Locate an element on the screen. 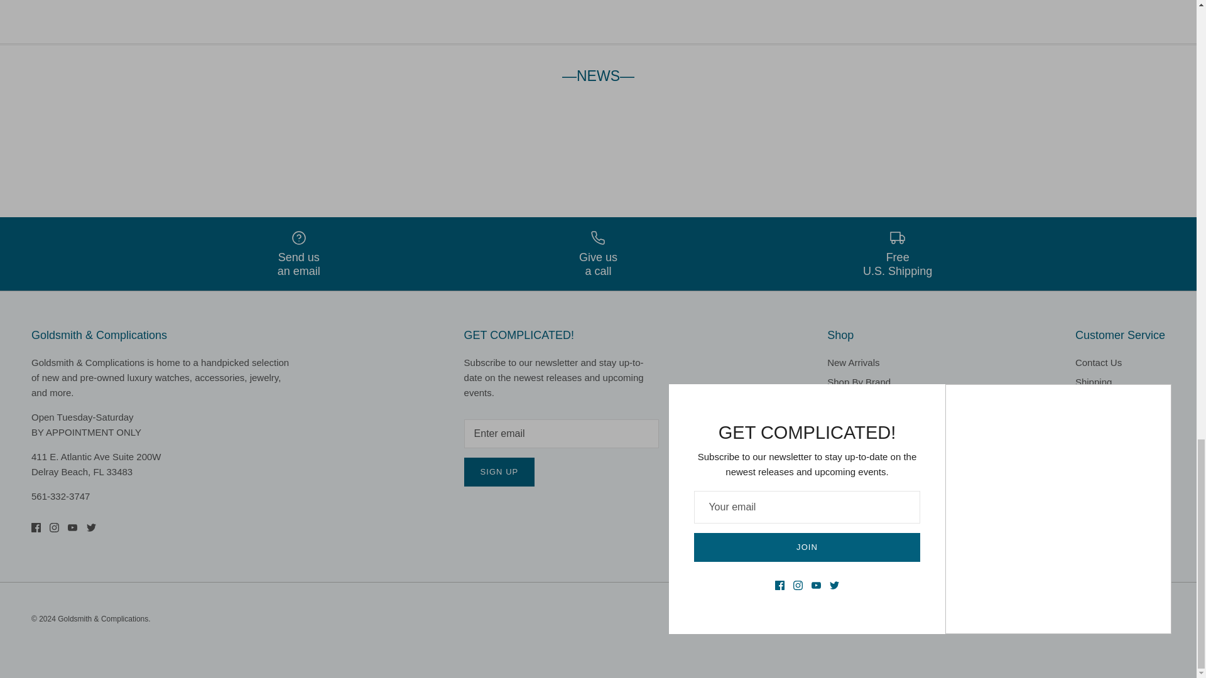 This screenshot has height=678, width=1206. tel:561-332-3747 is located at coordinates (60, 496).